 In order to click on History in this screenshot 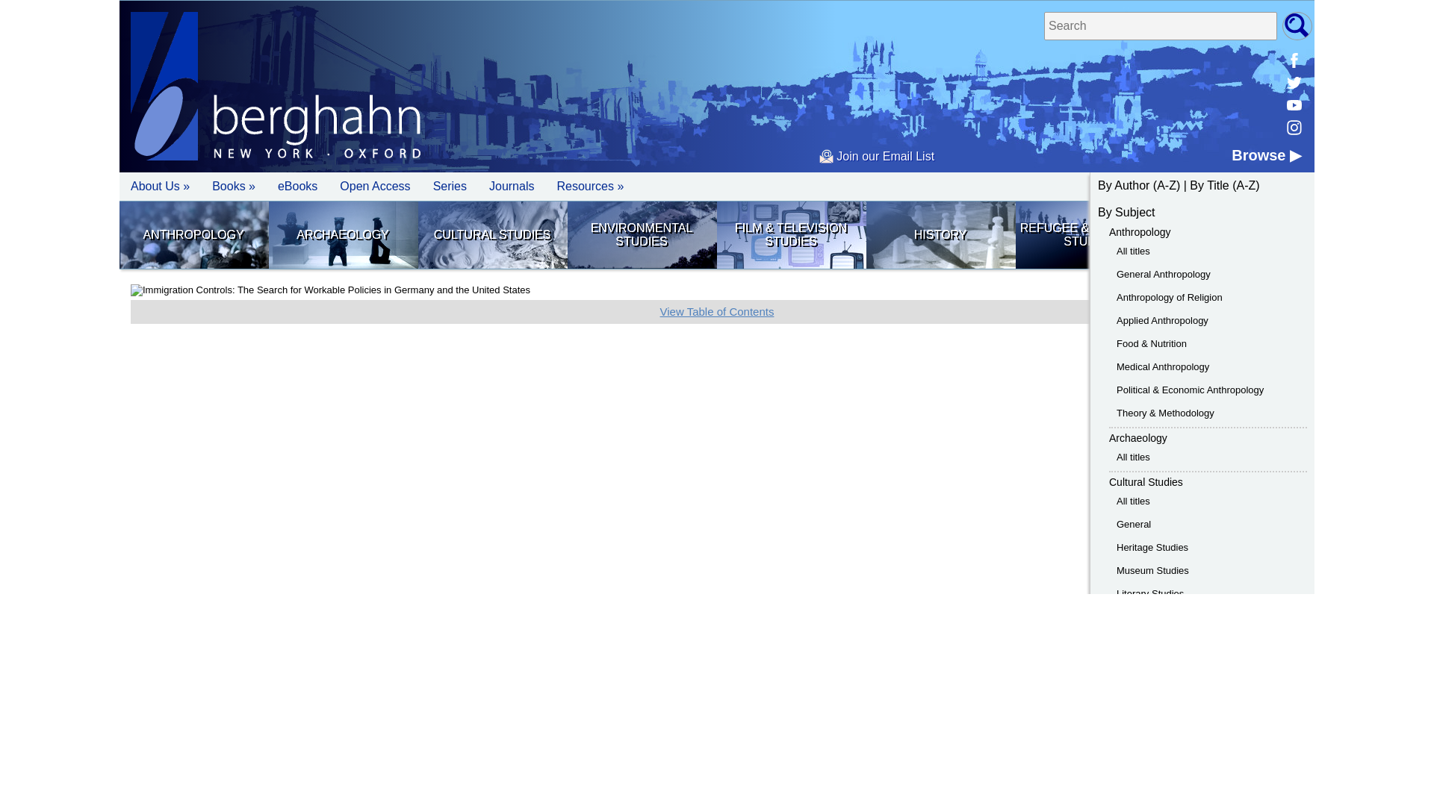, I will do `click(940, 234)`.